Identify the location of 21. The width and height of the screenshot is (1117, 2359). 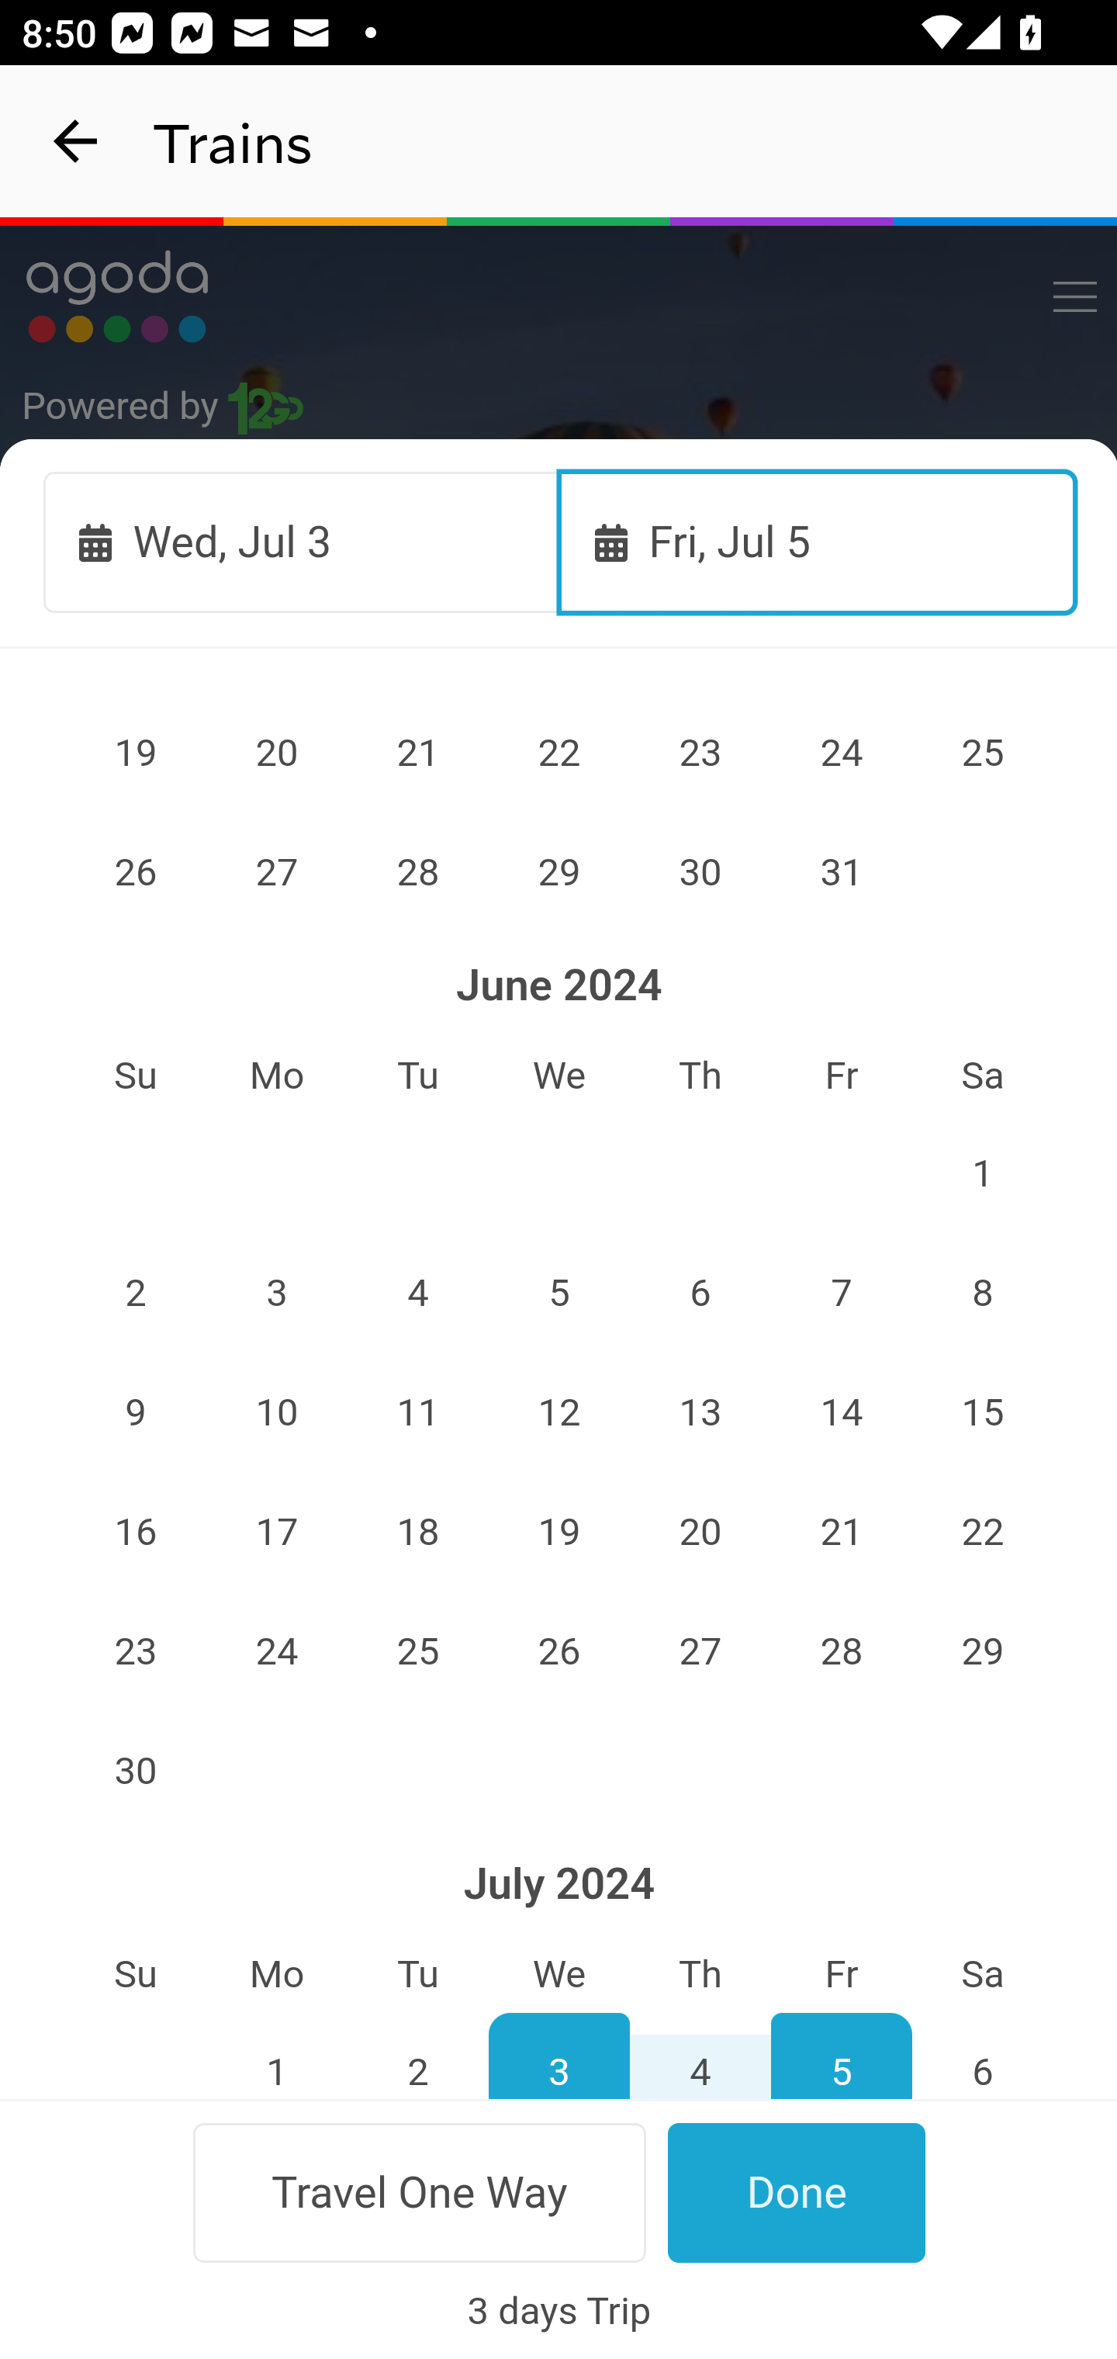
(419, 753).